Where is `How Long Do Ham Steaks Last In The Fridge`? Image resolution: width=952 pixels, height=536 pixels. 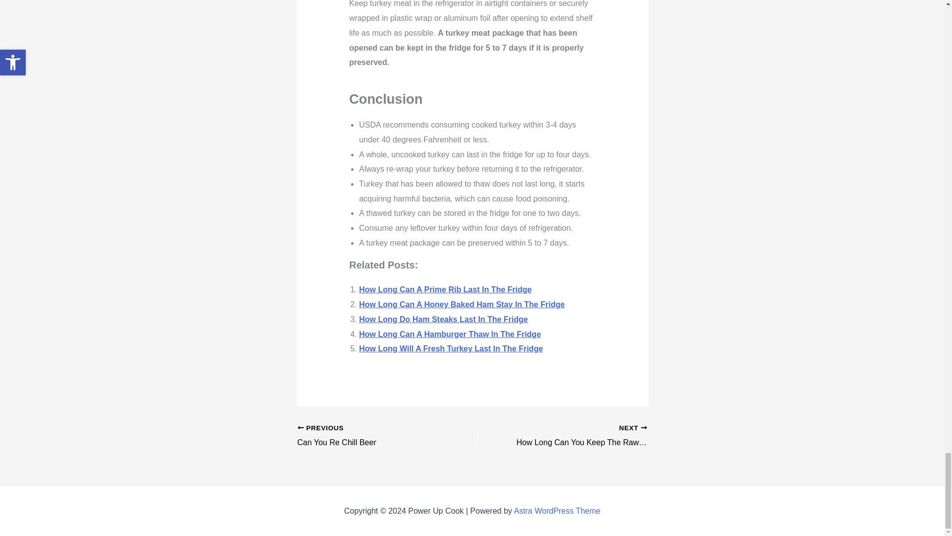 How Long Do Ham Steaks Last In The Fridge is located at coordinates (443, 320).